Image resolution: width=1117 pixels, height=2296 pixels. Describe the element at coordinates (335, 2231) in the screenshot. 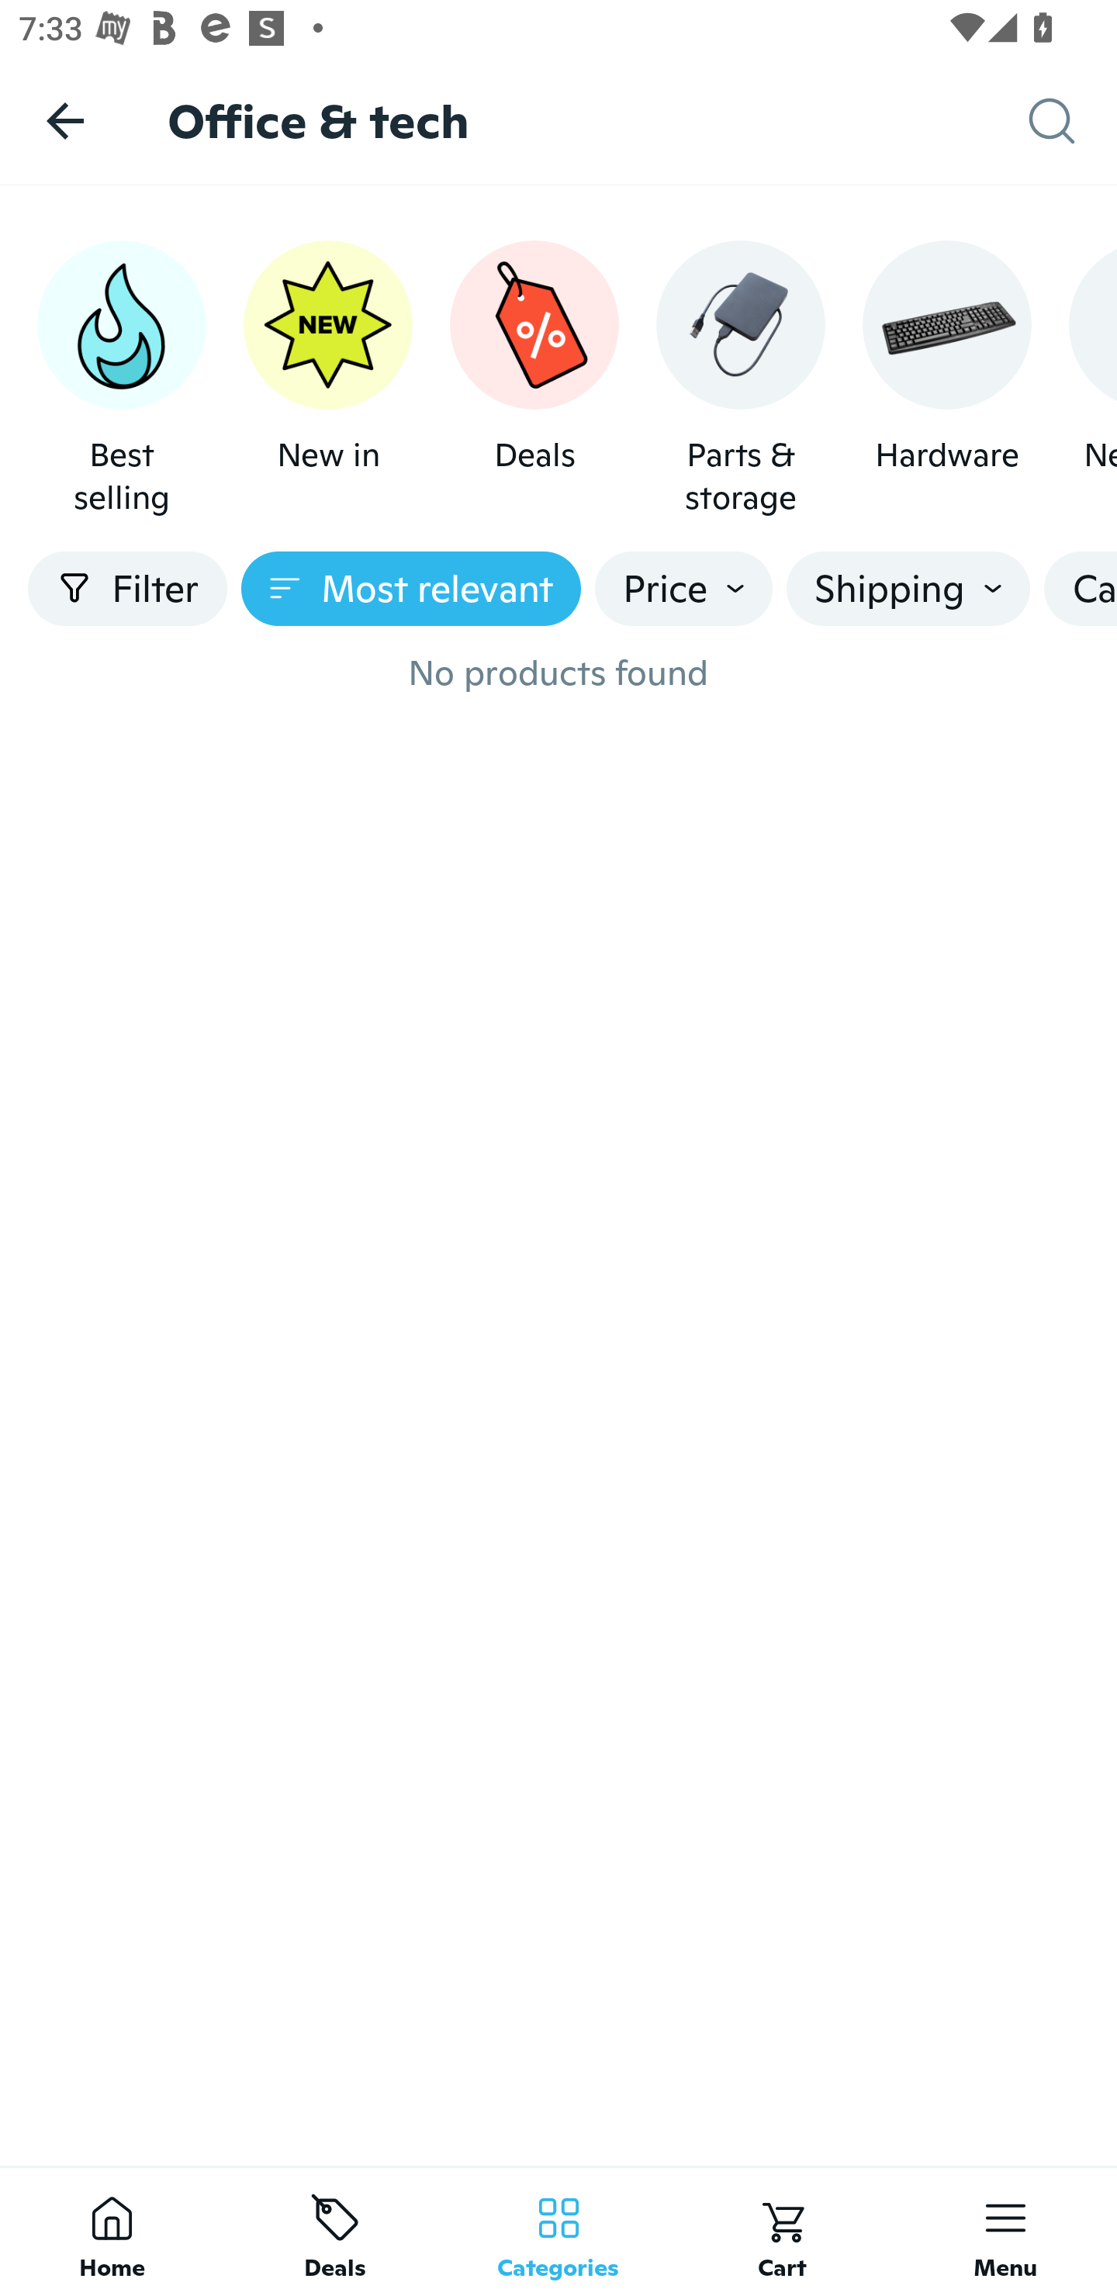

I see `Deals` at that location.